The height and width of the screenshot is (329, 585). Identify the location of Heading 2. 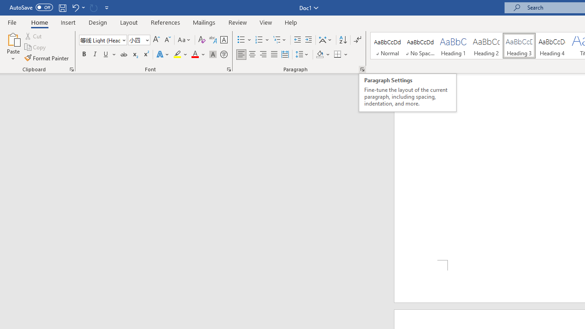
(486, 46).